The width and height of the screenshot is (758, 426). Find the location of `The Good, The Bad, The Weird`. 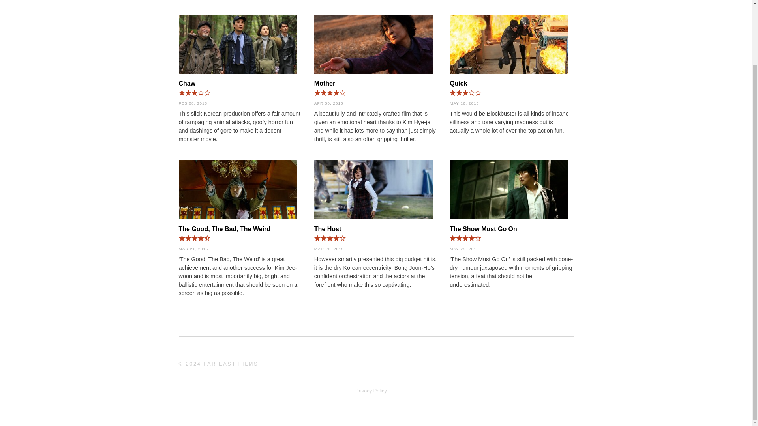

The Good, The Bad, The Weird is located at coordinates (240, 191).